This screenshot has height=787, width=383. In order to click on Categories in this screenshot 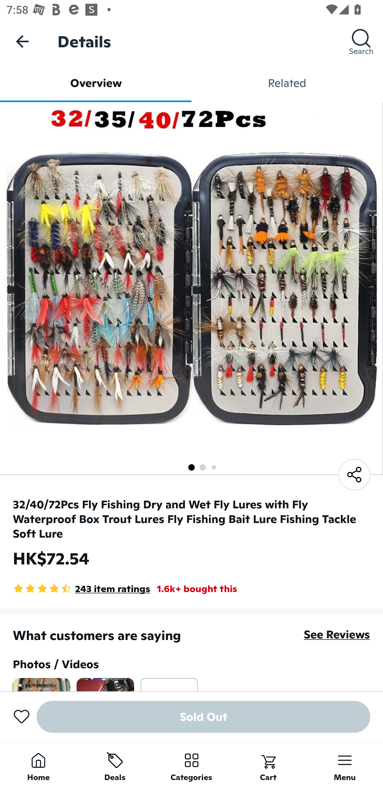, I will do `click(191, 765)`.